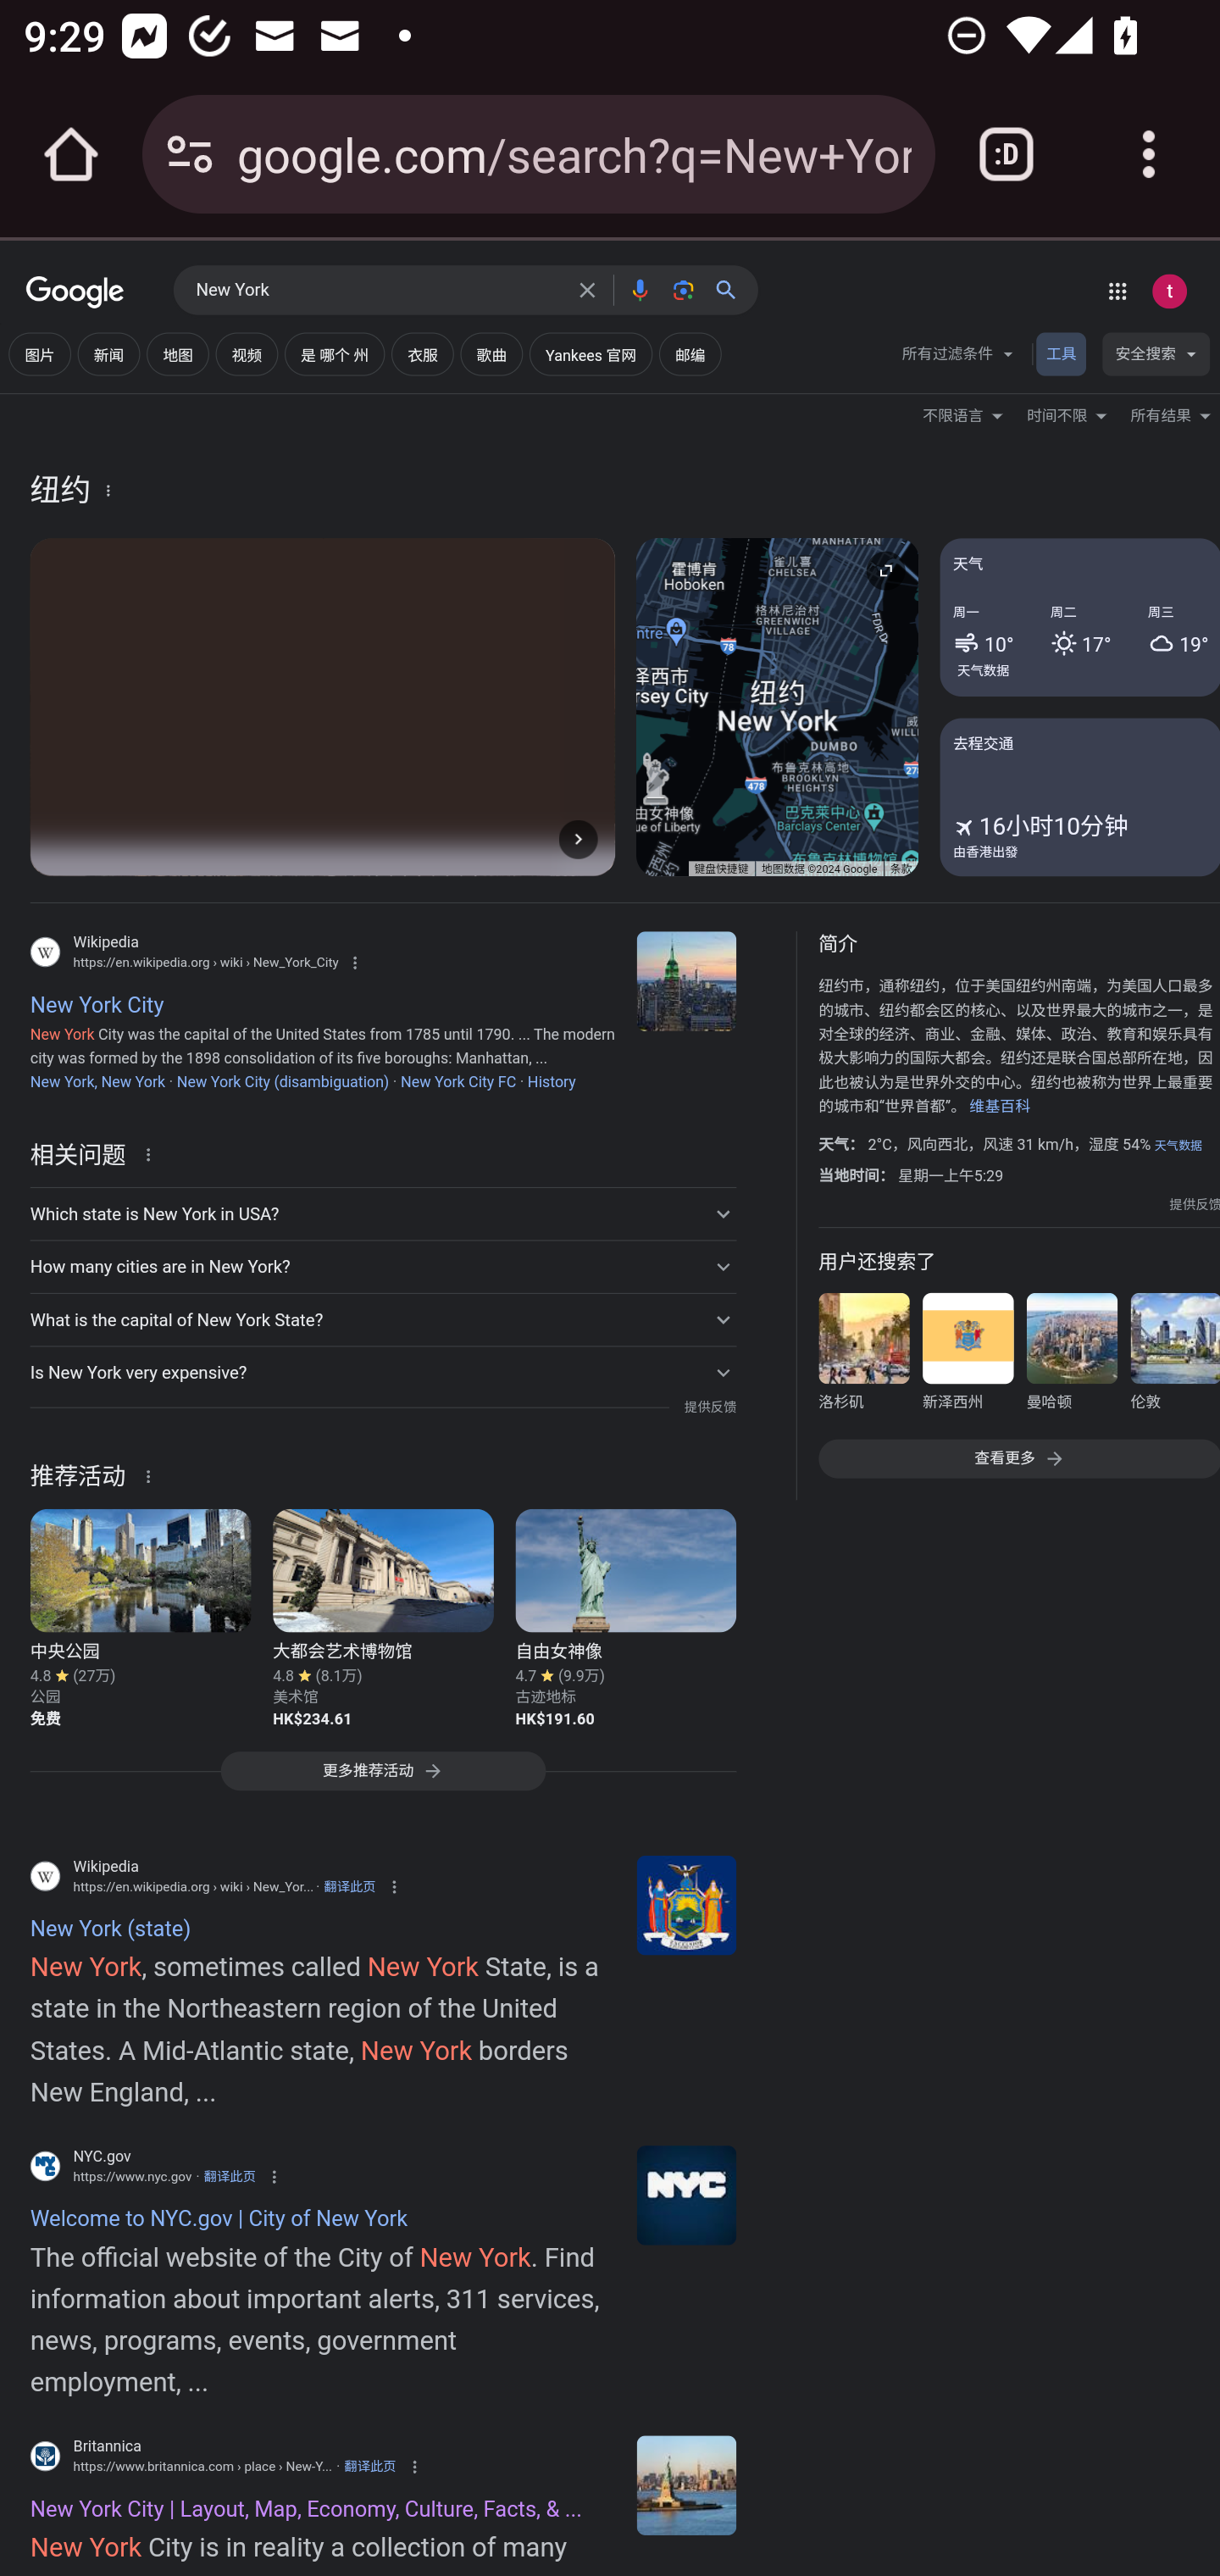 This screenshot has width=1220, height=2576. What do you see at coordinates (1079, 618) in the screenshot?
I see `天气 周一 高温 10 度 周二 高温 17 度 周三 高温 19 度` at bounding box center [1079, 618].